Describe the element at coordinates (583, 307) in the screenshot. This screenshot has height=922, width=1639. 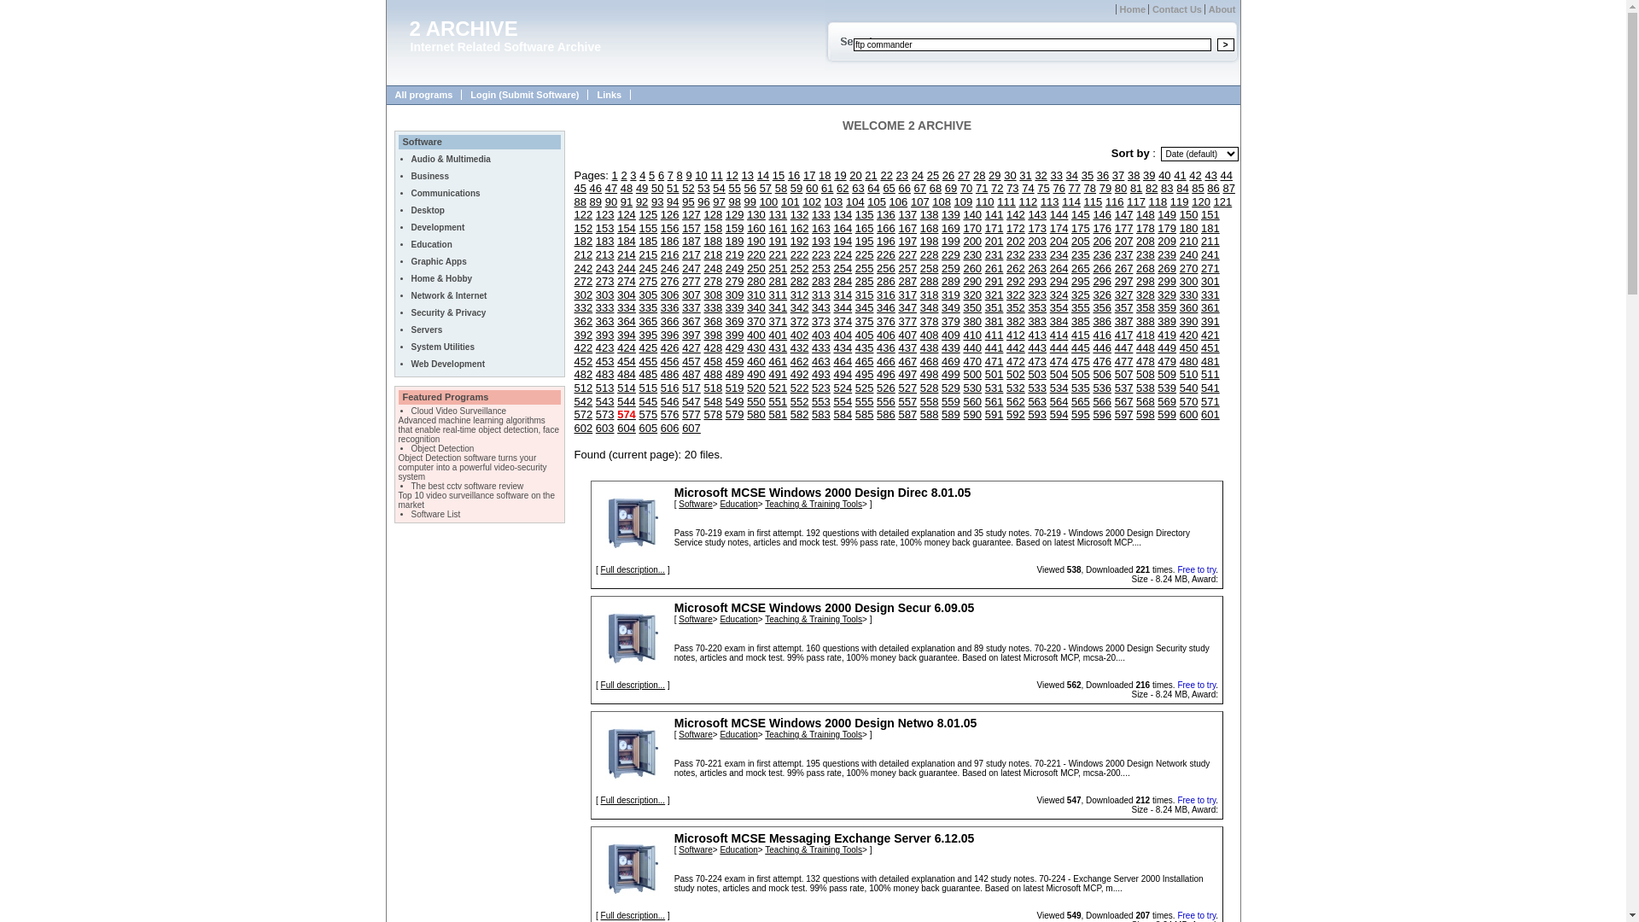
I see `332` at that location.